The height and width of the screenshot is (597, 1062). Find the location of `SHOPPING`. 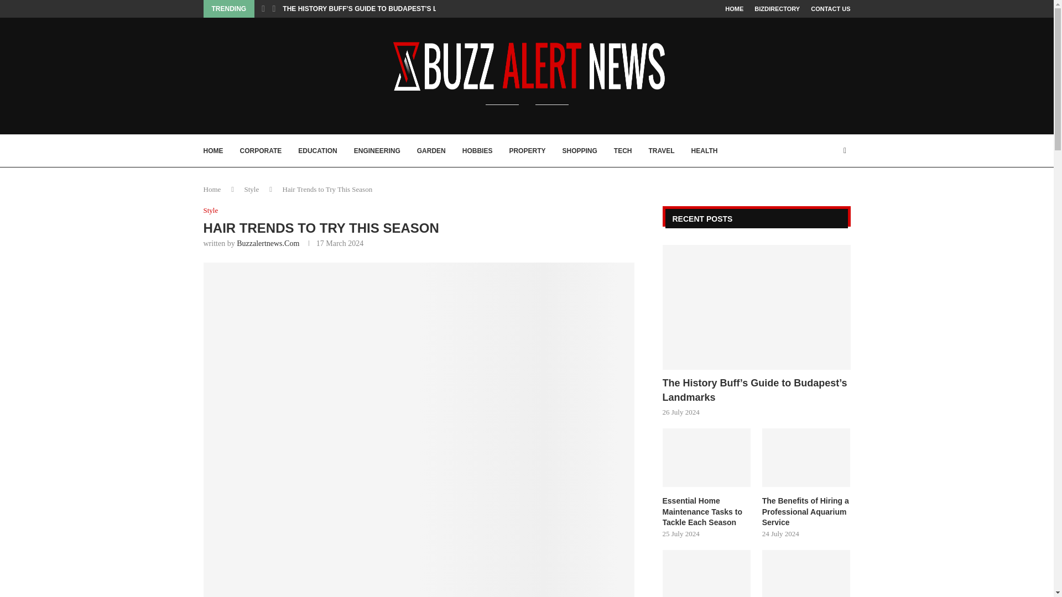

SHOPPING is located at coordinates (579, 151).